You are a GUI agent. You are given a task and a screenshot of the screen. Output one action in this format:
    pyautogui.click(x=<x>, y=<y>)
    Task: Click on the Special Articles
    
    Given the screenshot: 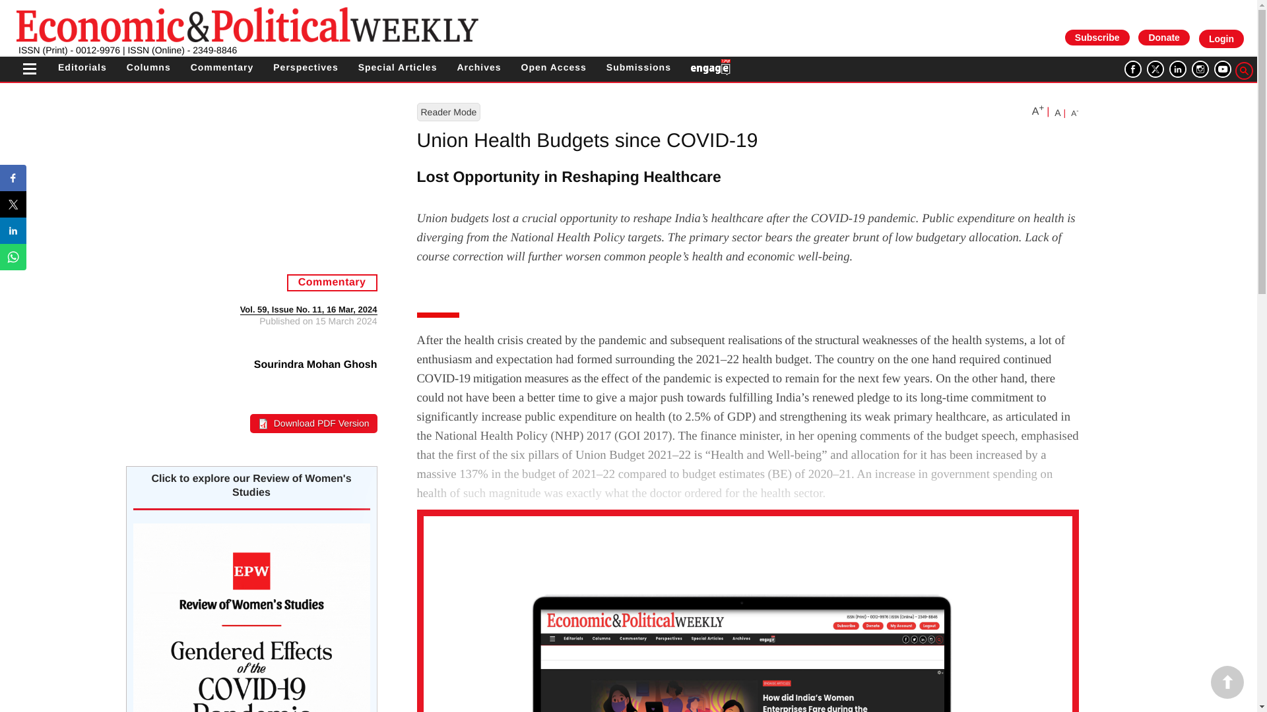 What is the action you would take?
    pyautogui.click(x=397, y=67)
    